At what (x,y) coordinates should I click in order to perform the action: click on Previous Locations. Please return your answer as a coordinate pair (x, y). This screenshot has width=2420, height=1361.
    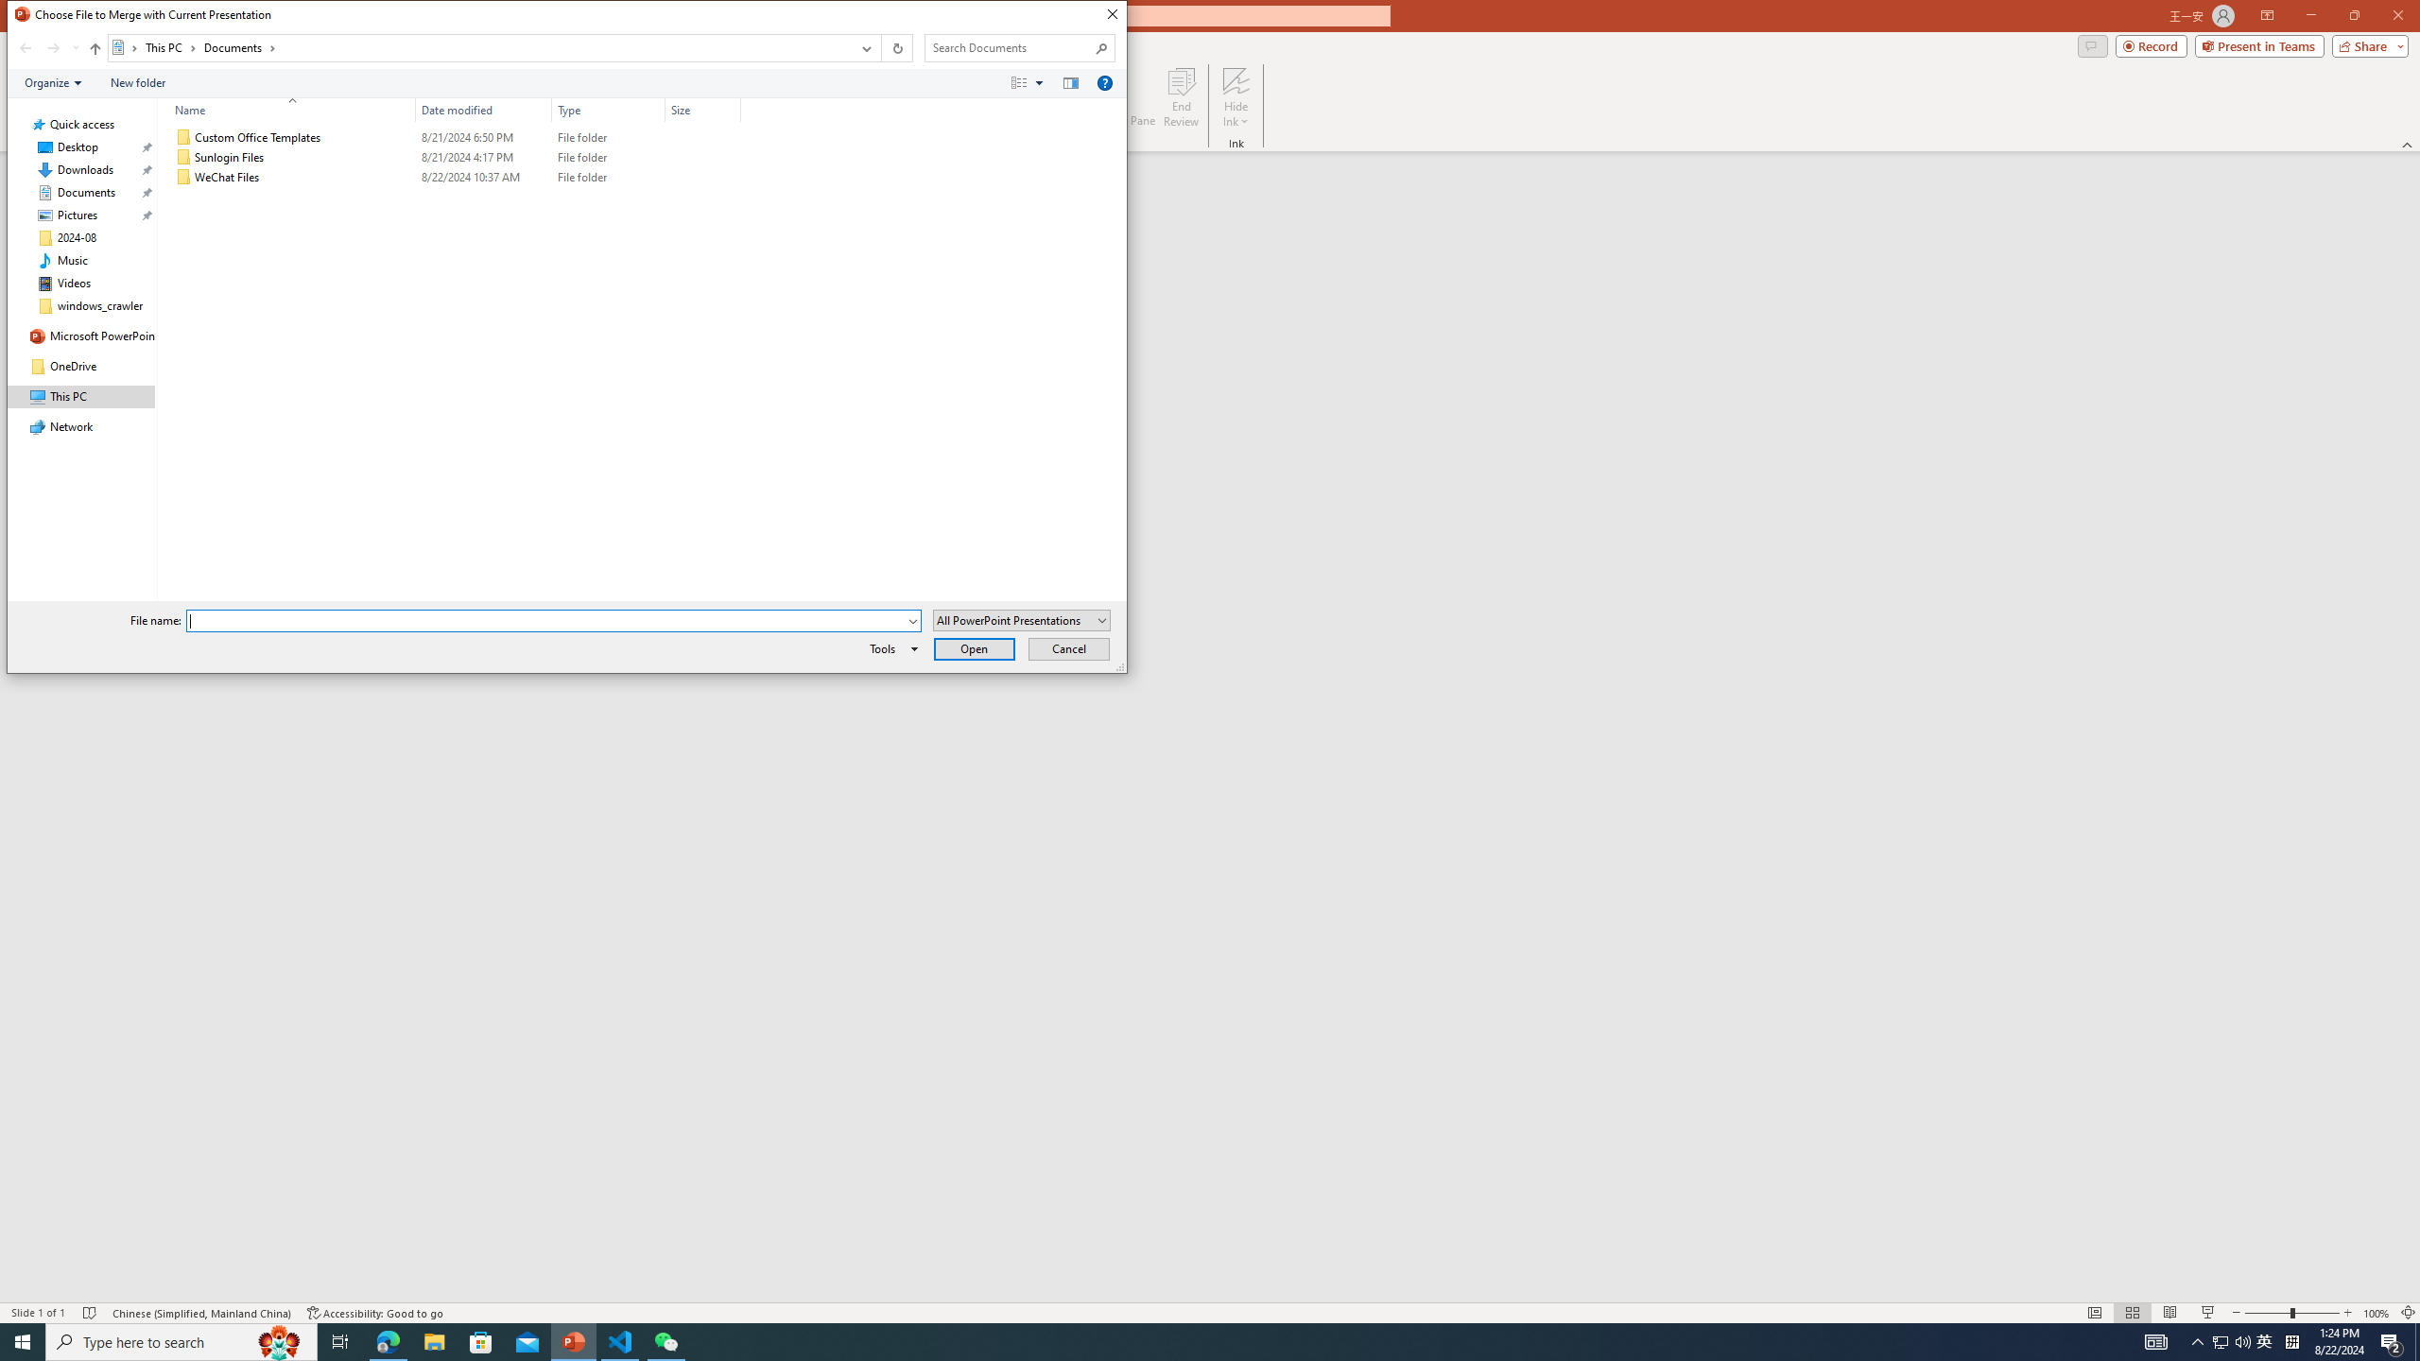
    Looking at the image, I should click on (864, 48).